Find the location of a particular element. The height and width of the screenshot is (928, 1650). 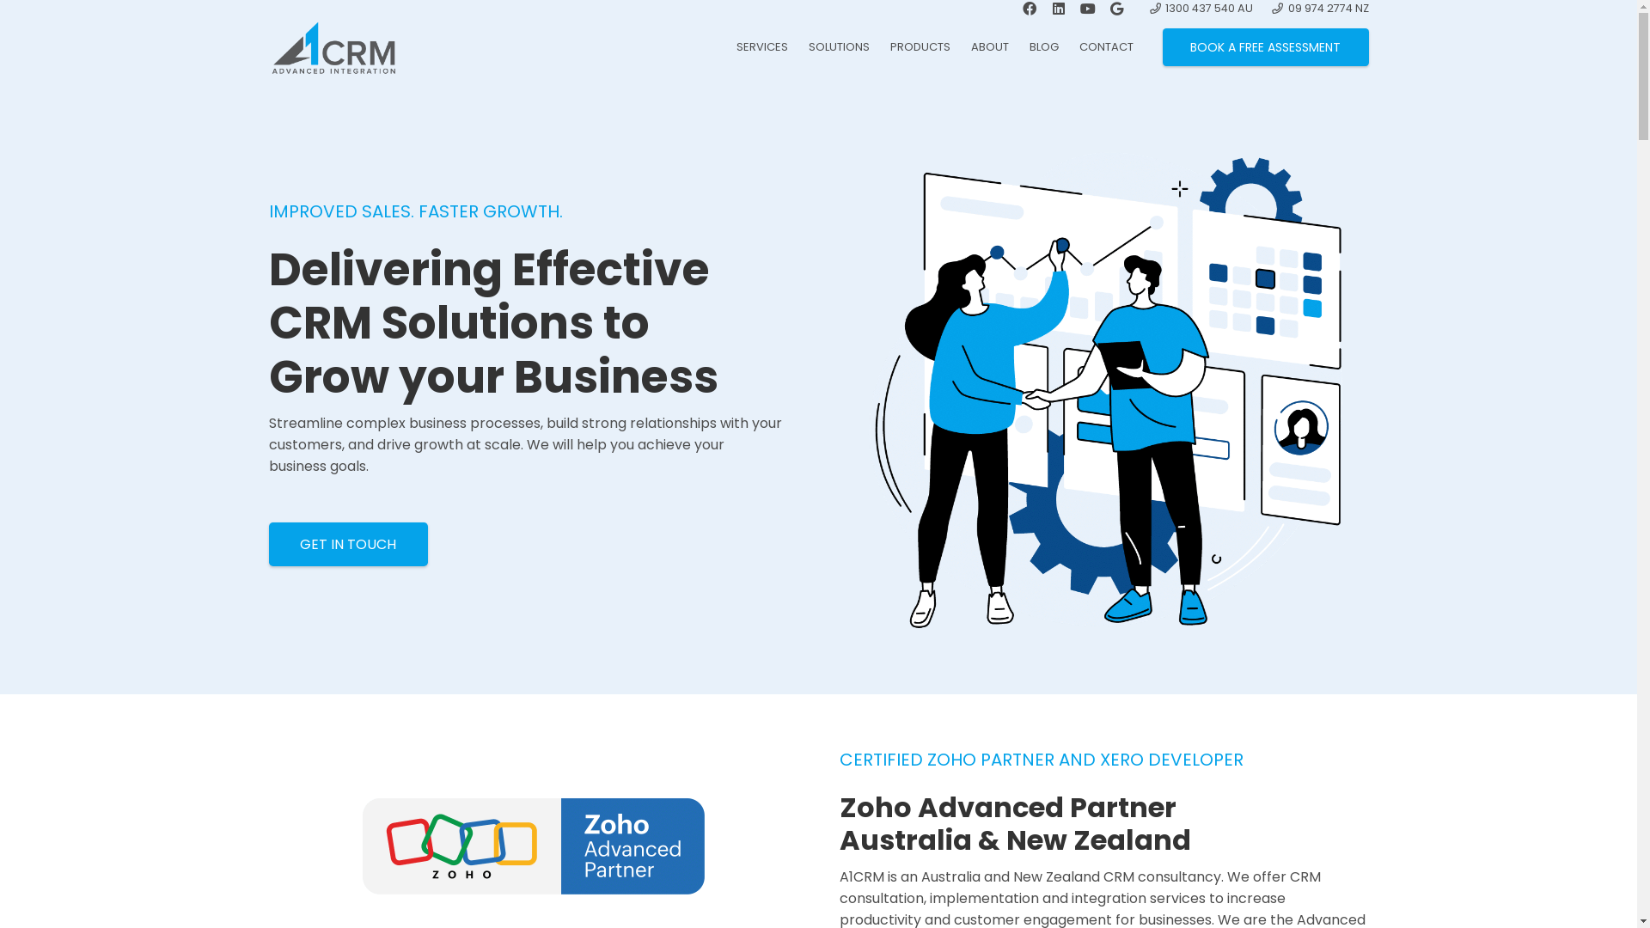

ABOUT is located at coordinates (990, 47).